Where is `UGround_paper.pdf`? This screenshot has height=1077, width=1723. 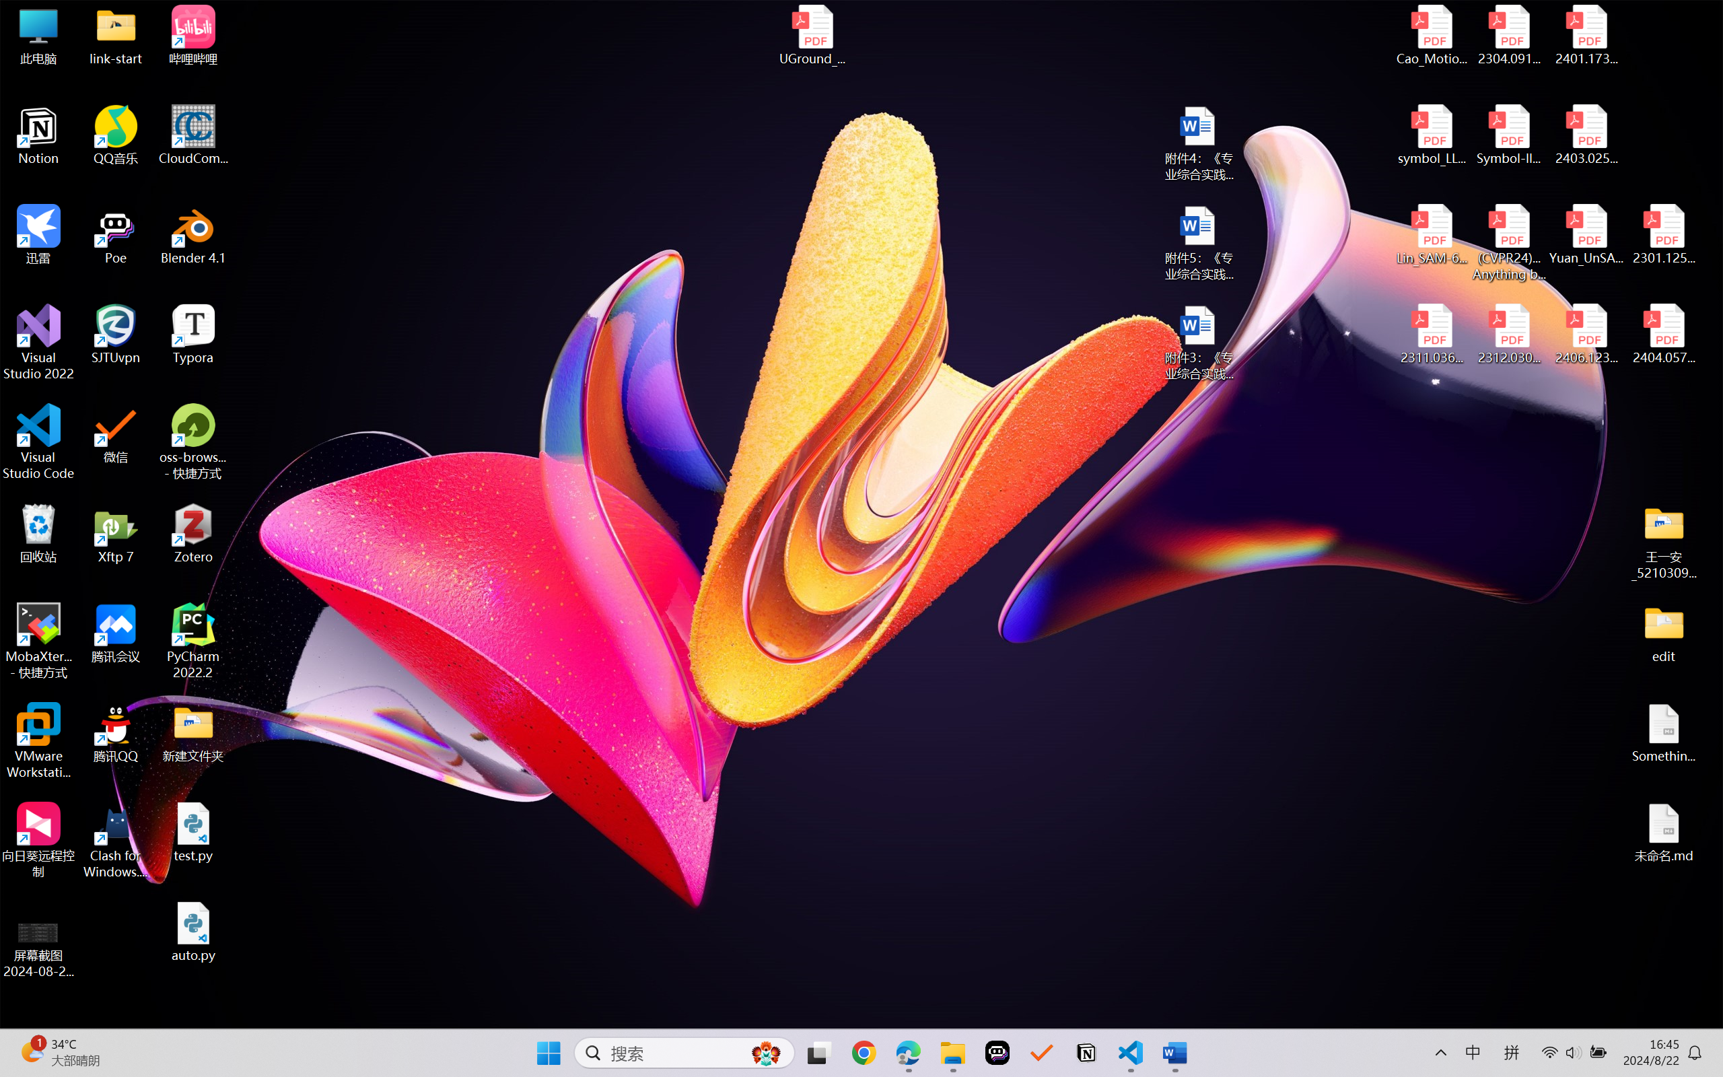
UGround_paper.pdf is located at coordinates (812, 35).